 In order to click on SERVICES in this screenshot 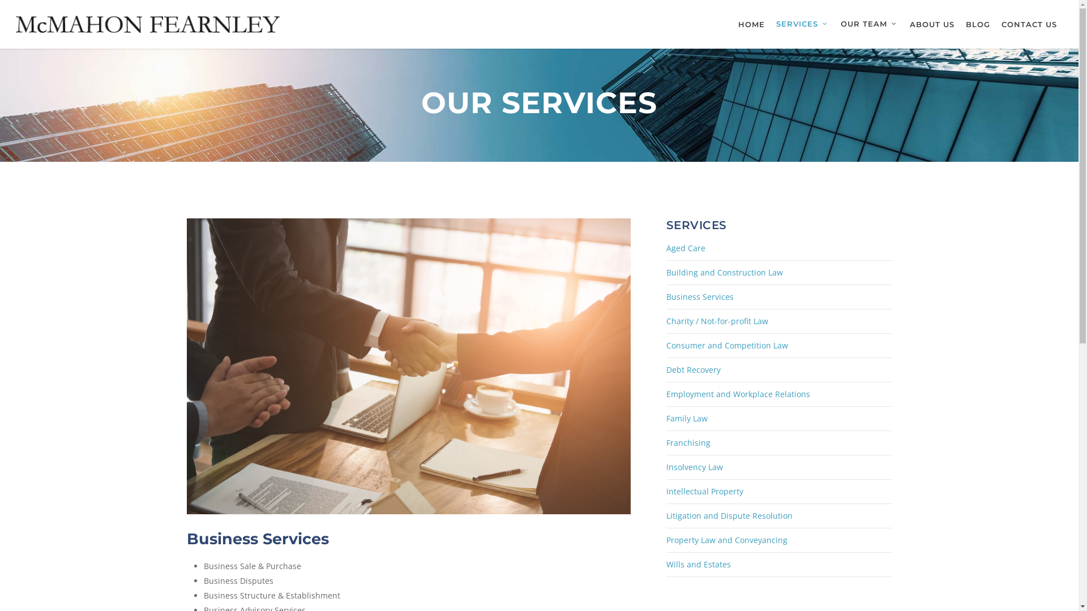, I will do `click(803, 24)`.